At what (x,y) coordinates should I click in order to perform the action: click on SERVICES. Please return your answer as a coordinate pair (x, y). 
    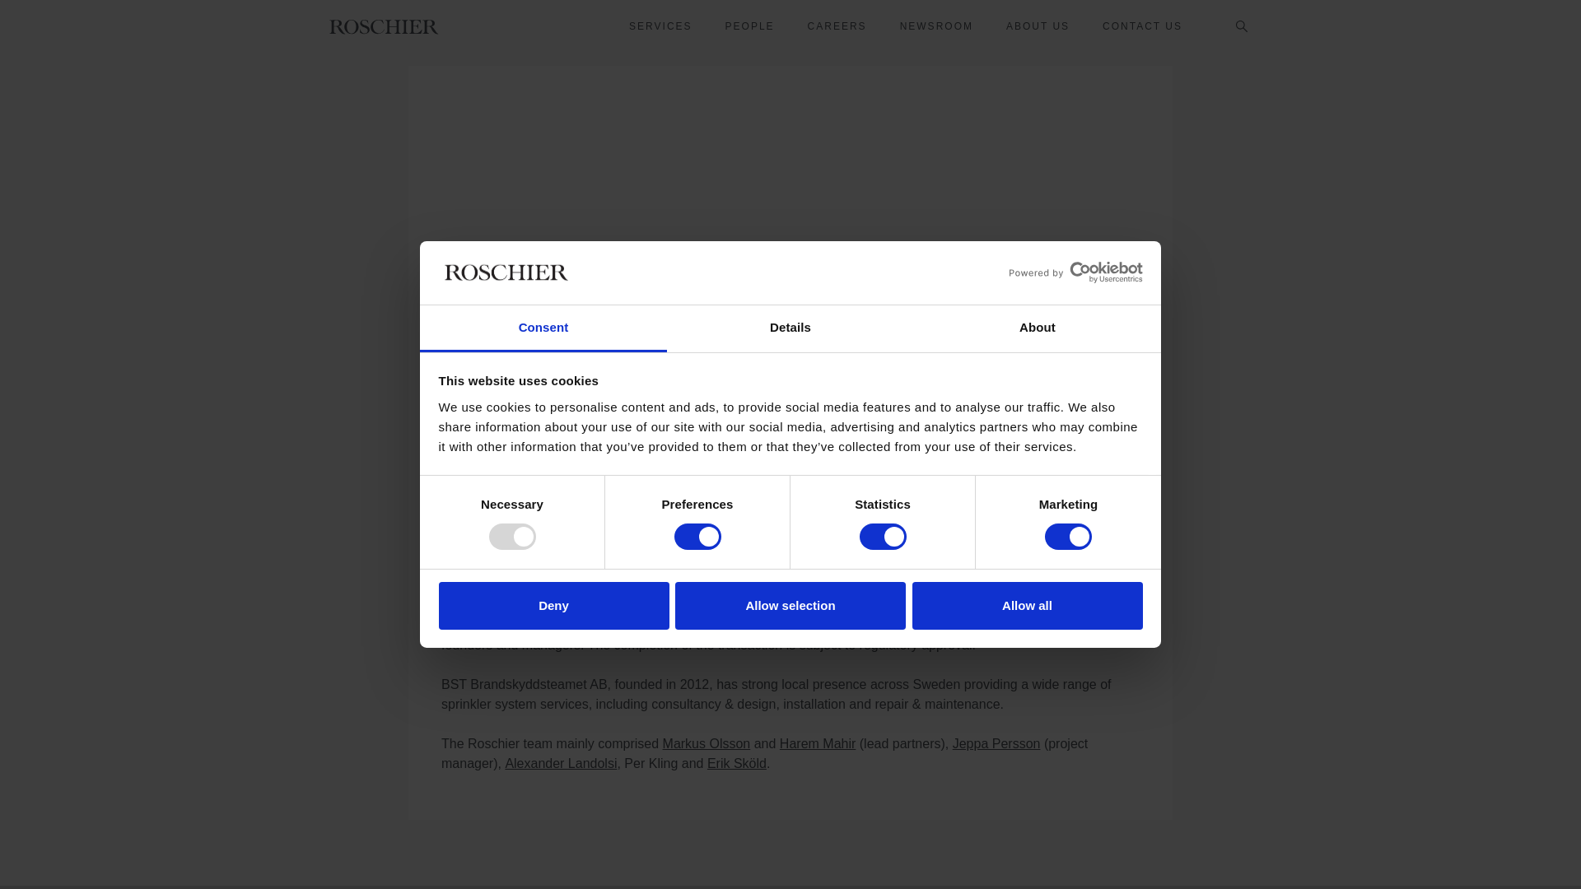
    Looking at the image, I should click on (660, 26).